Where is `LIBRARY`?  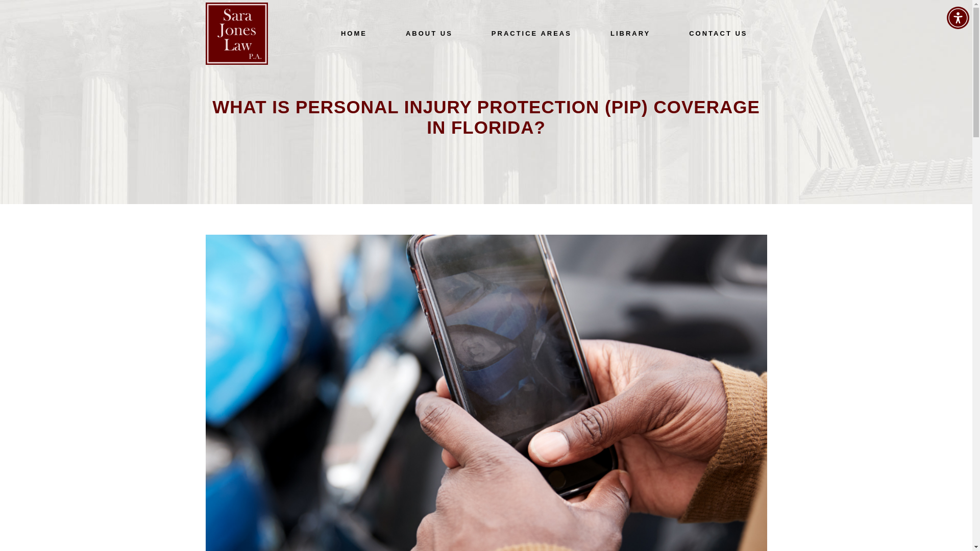 LIBRARY is located at coordinates (630, 34).